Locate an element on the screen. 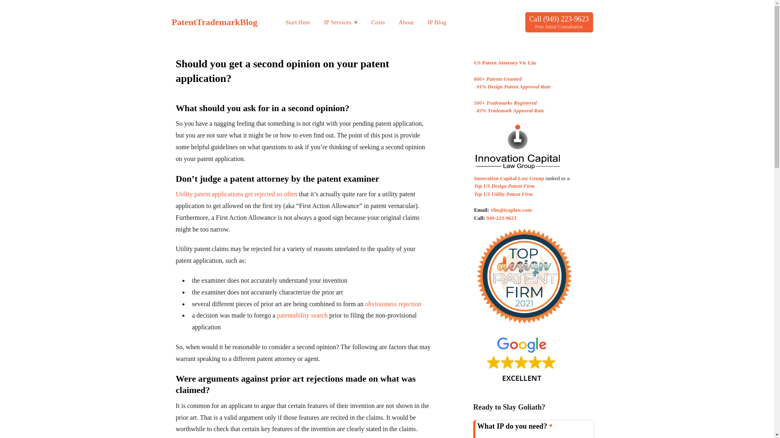 The image size is (780, 438). Costs is located at coordinates (378, 22).